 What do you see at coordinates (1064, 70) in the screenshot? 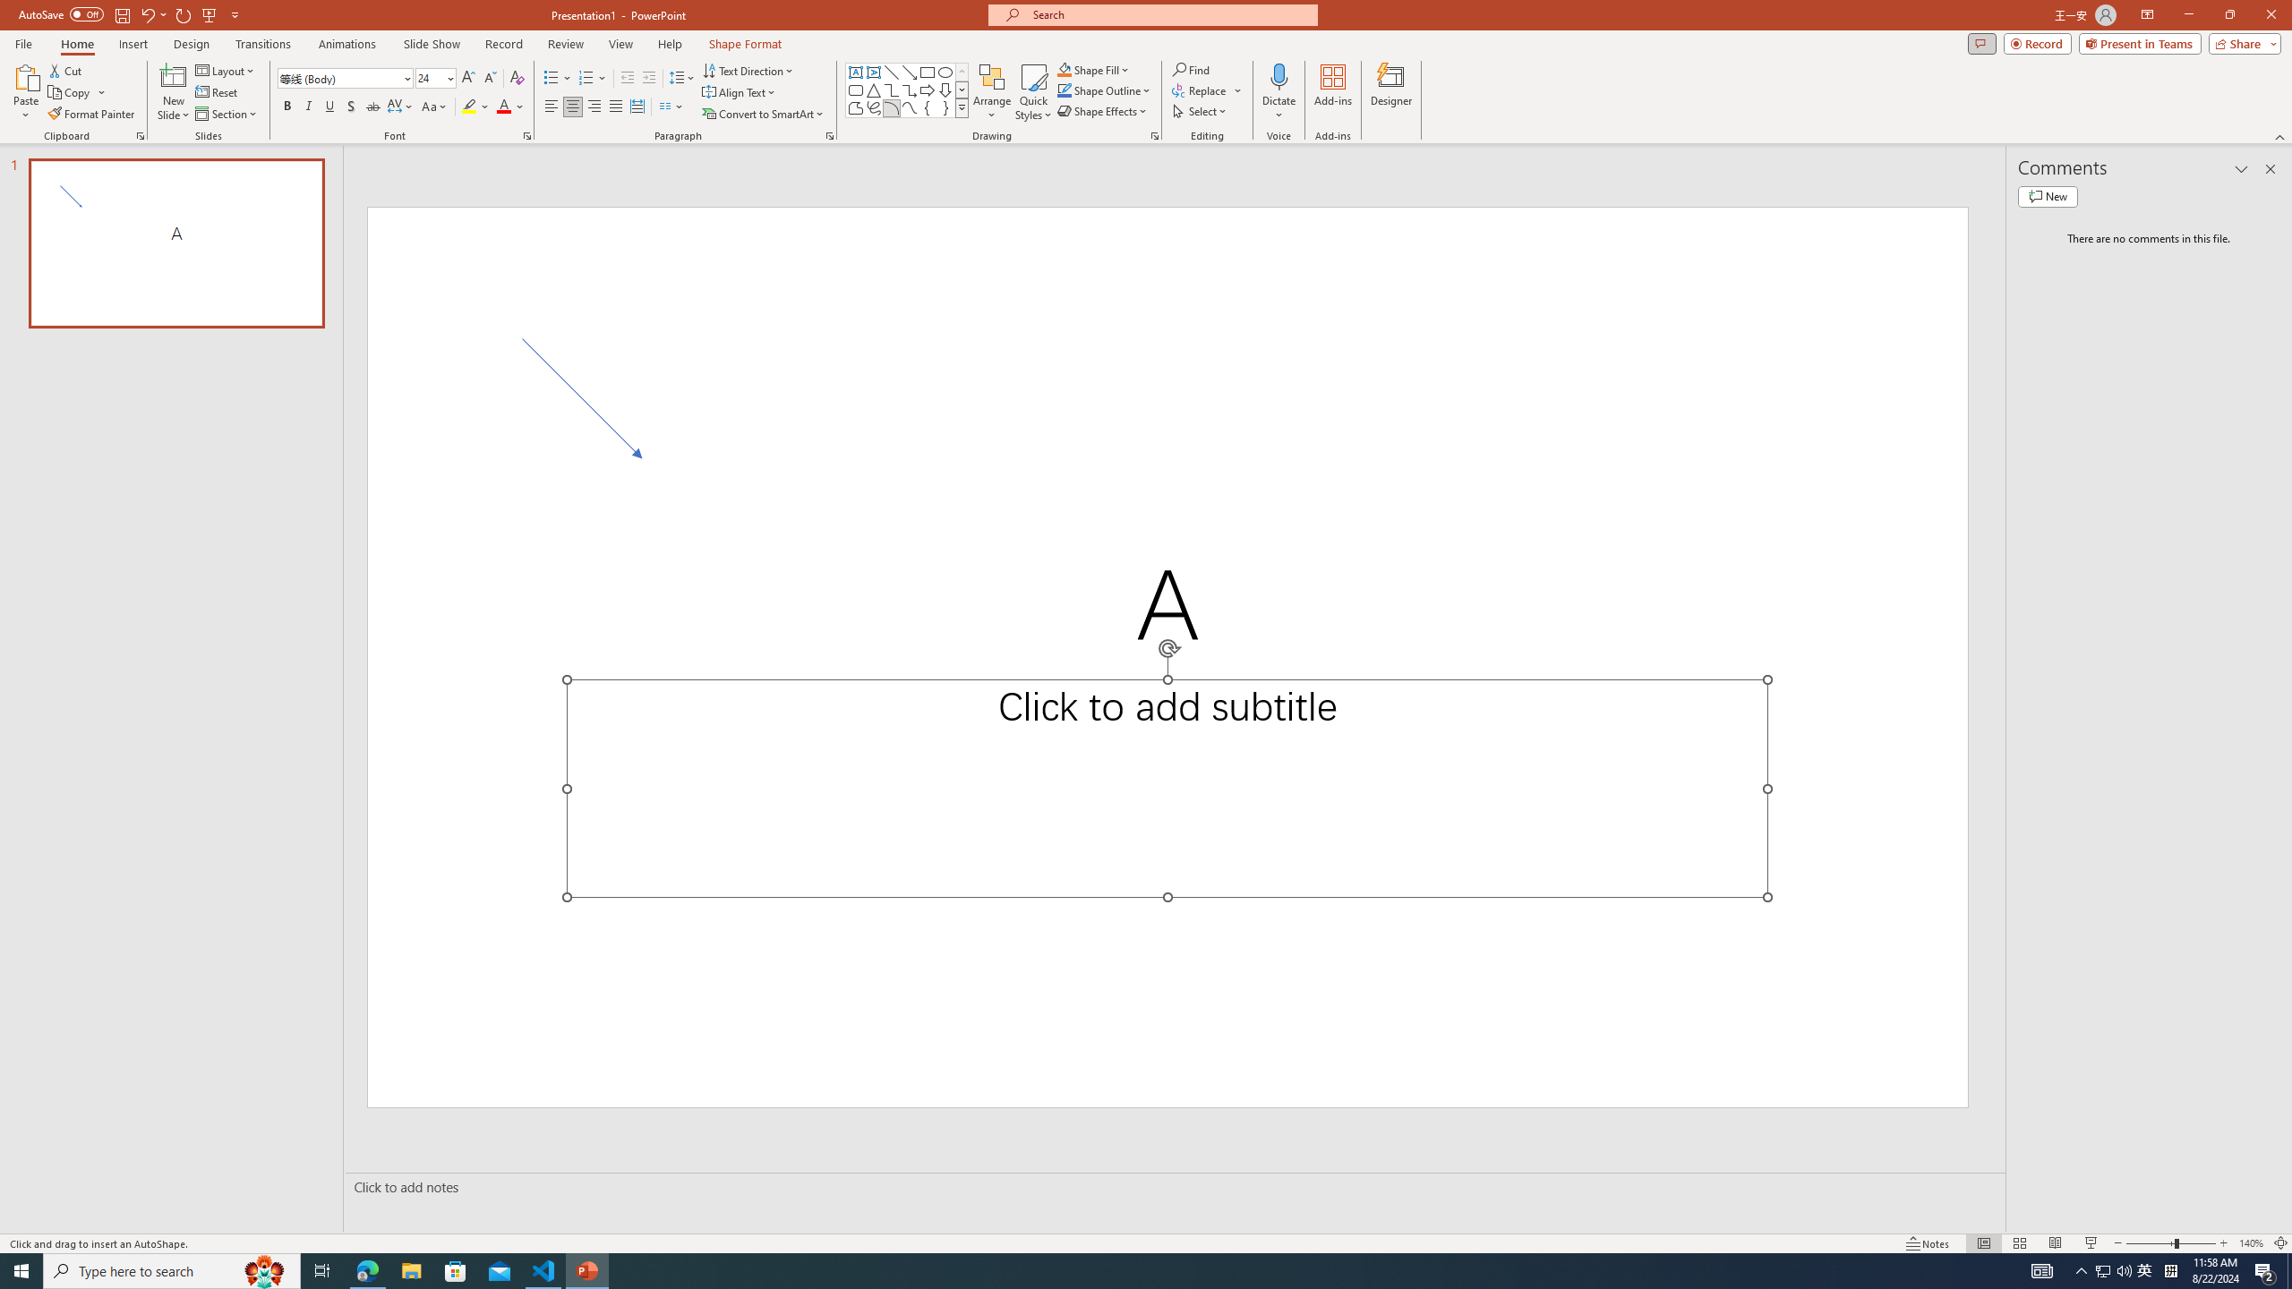
I see `Shape Fill Orange, Accent 2` at bounding box center [1064, 70].